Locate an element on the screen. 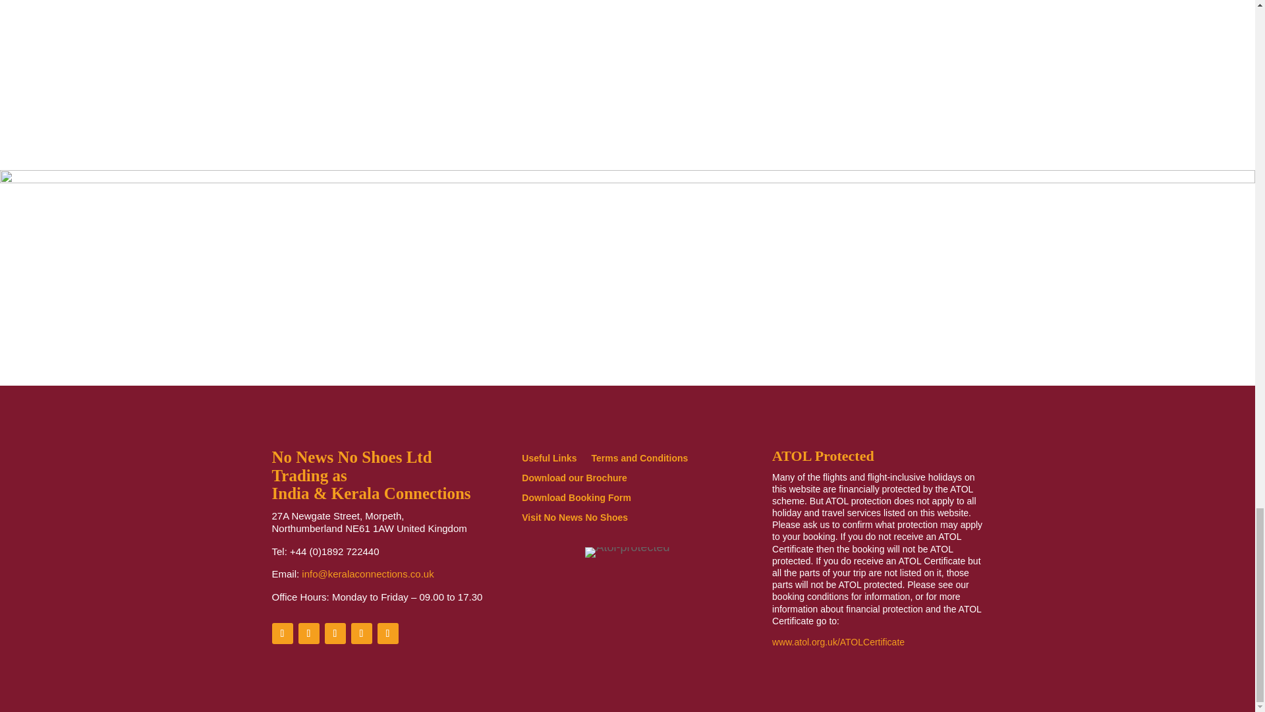  Visit No News No Shoes is located at coordinates (575, 519).